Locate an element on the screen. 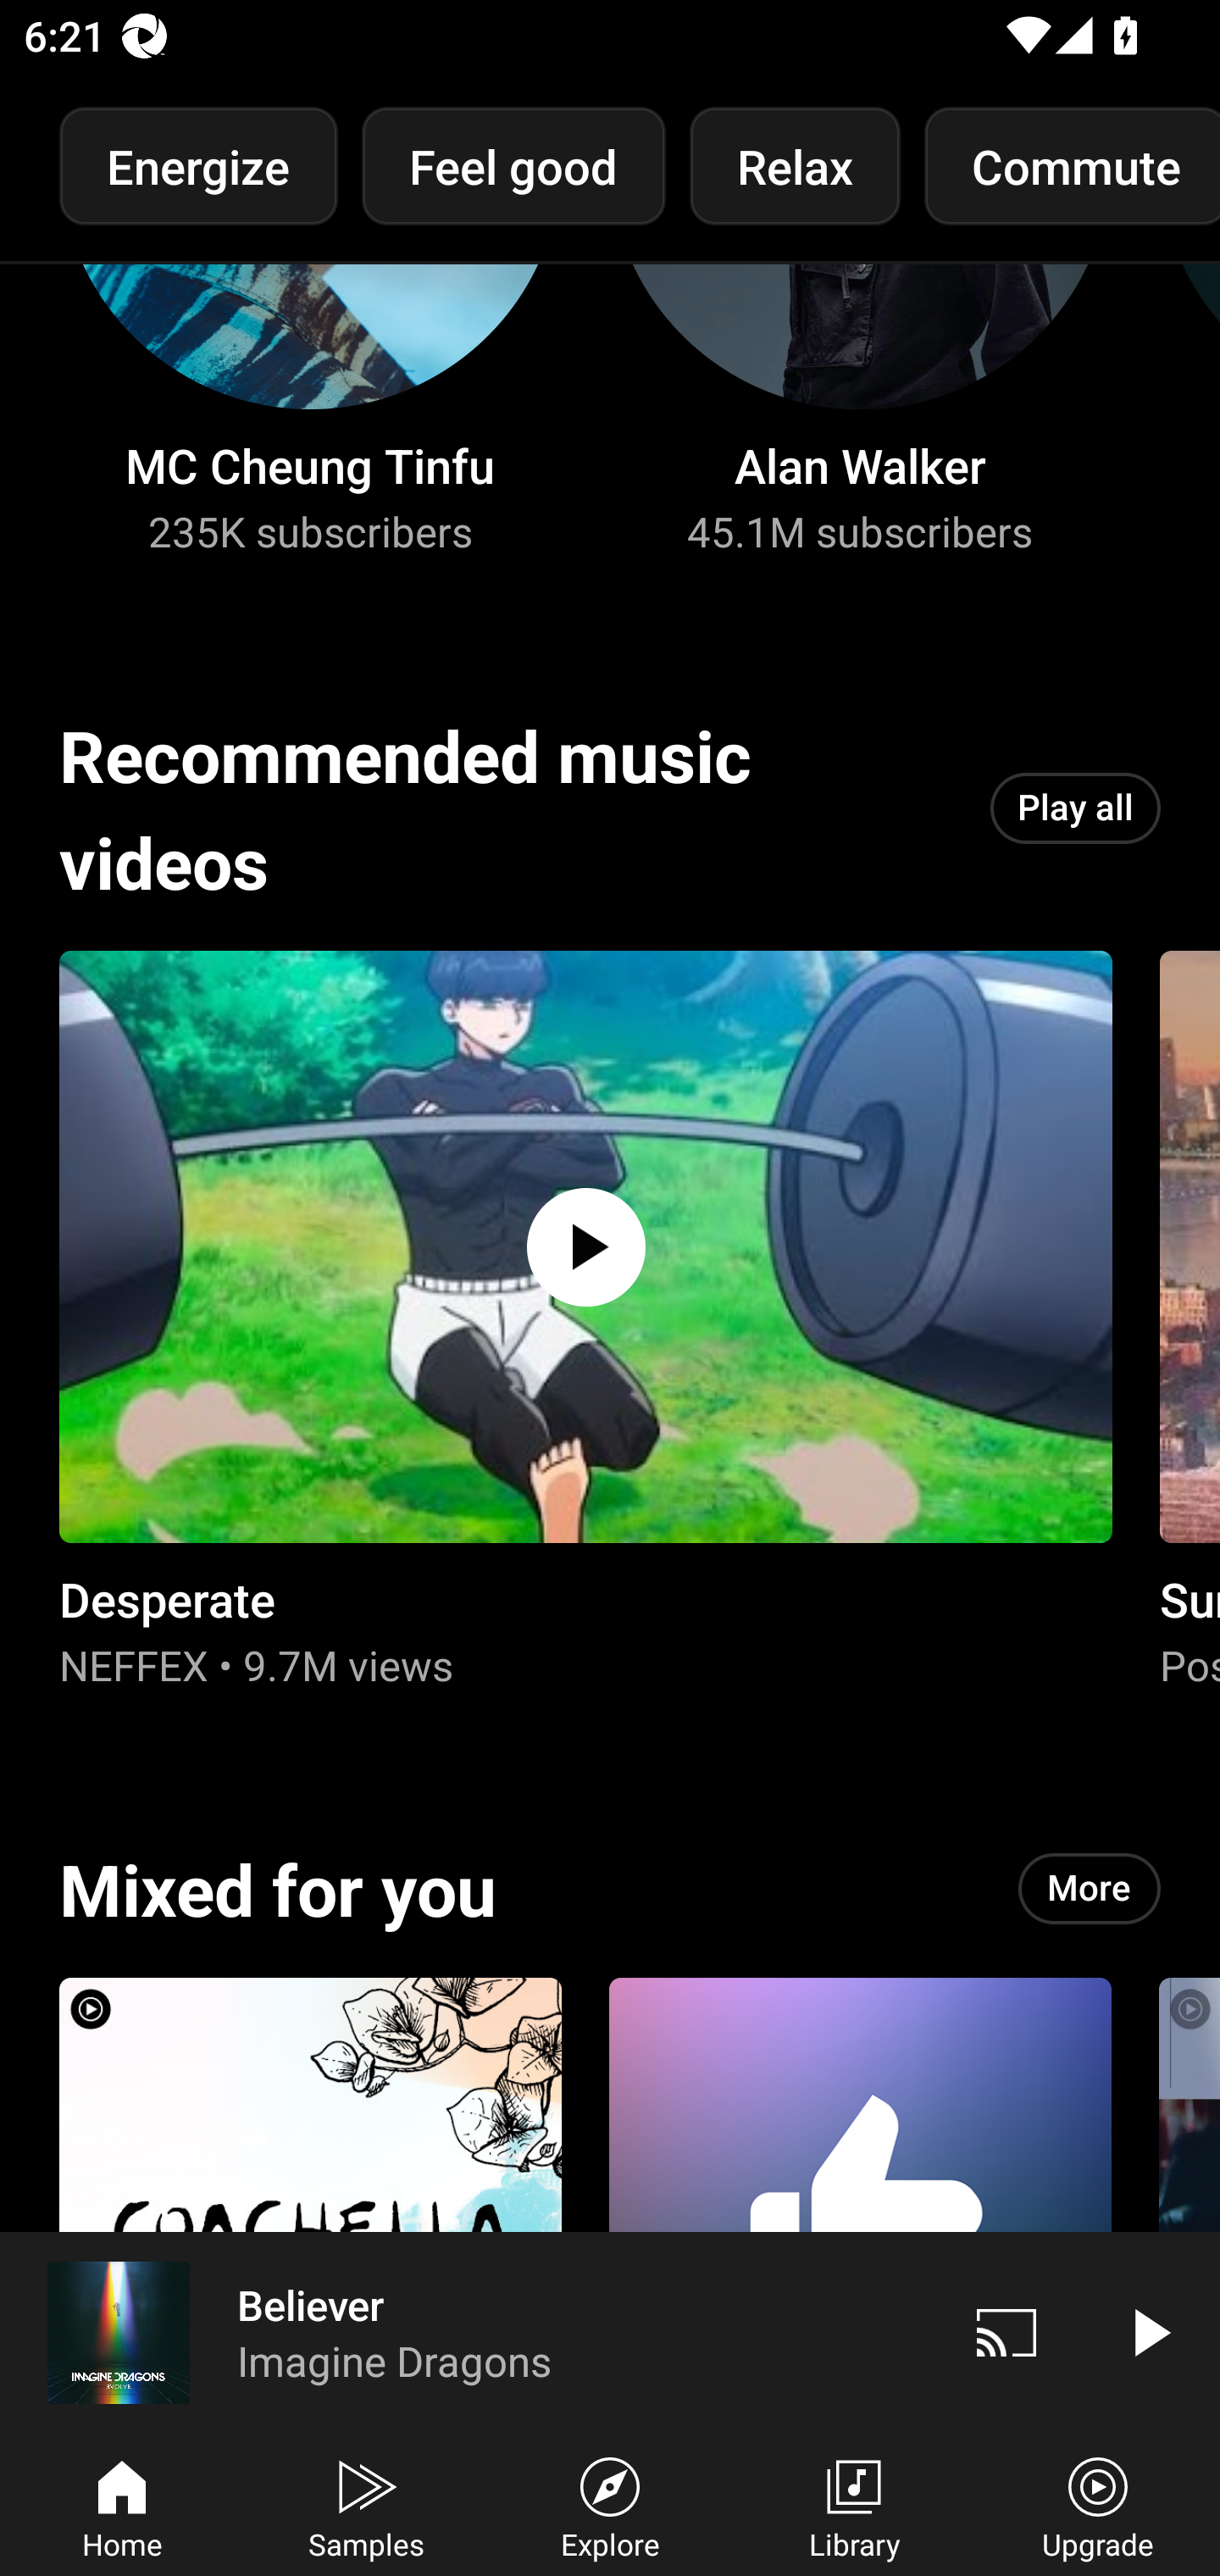  Library is located at coordinates (854, 2505).